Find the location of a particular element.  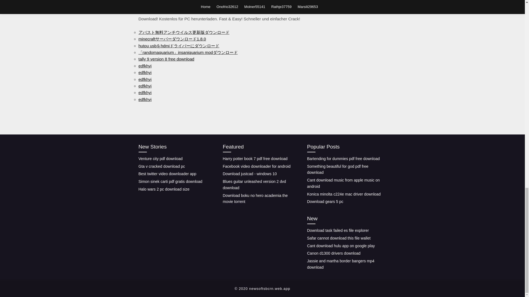

tally 9 version 8 free download is located at coordinates (166, 59).